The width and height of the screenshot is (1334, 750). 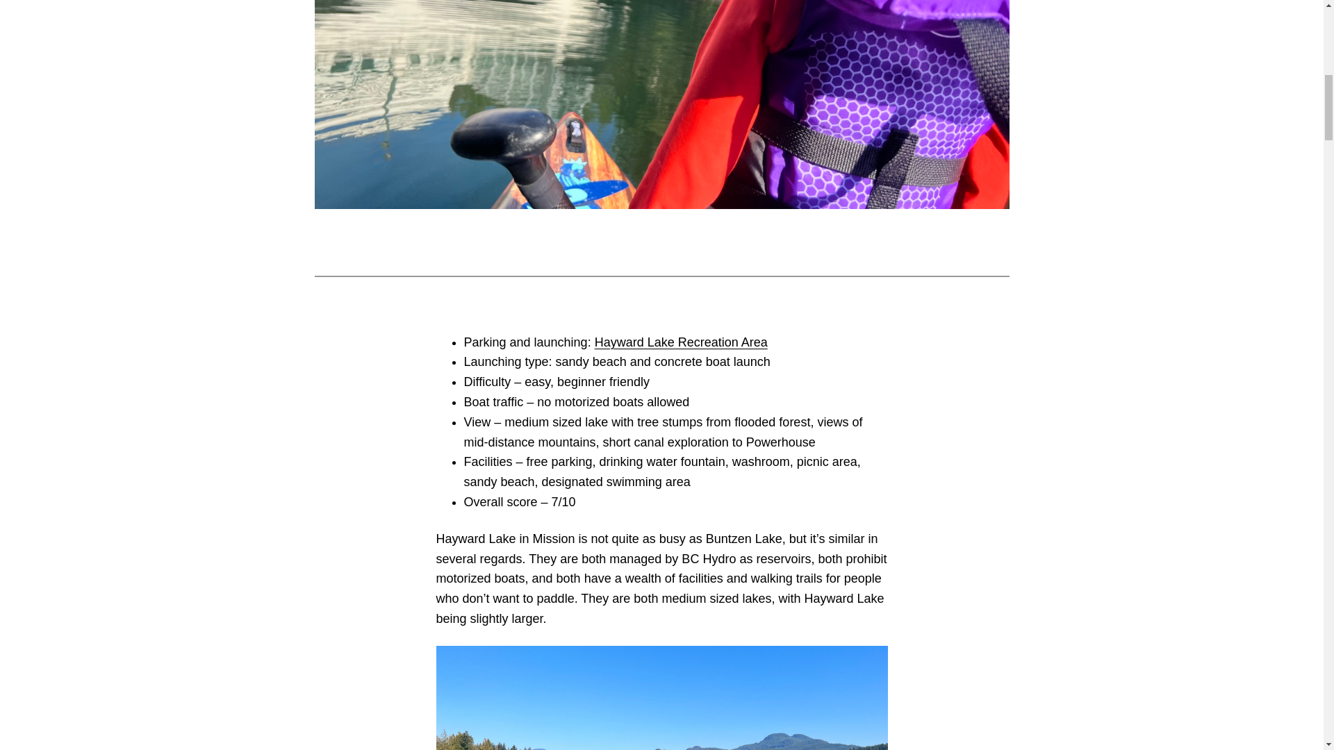 I want to click on Hayward Lake Recreation Area, so click(x=681, y=342).